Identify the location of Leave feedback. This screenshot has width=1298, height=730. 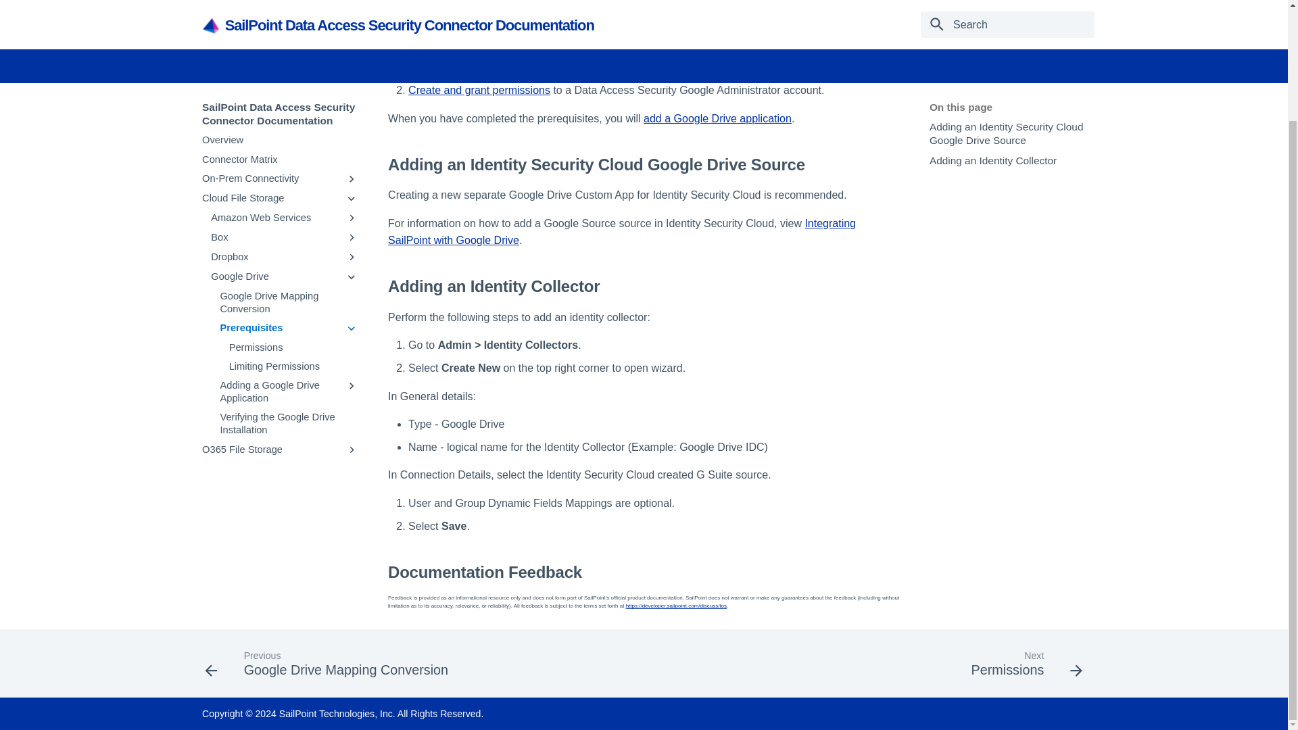
(891, 4).